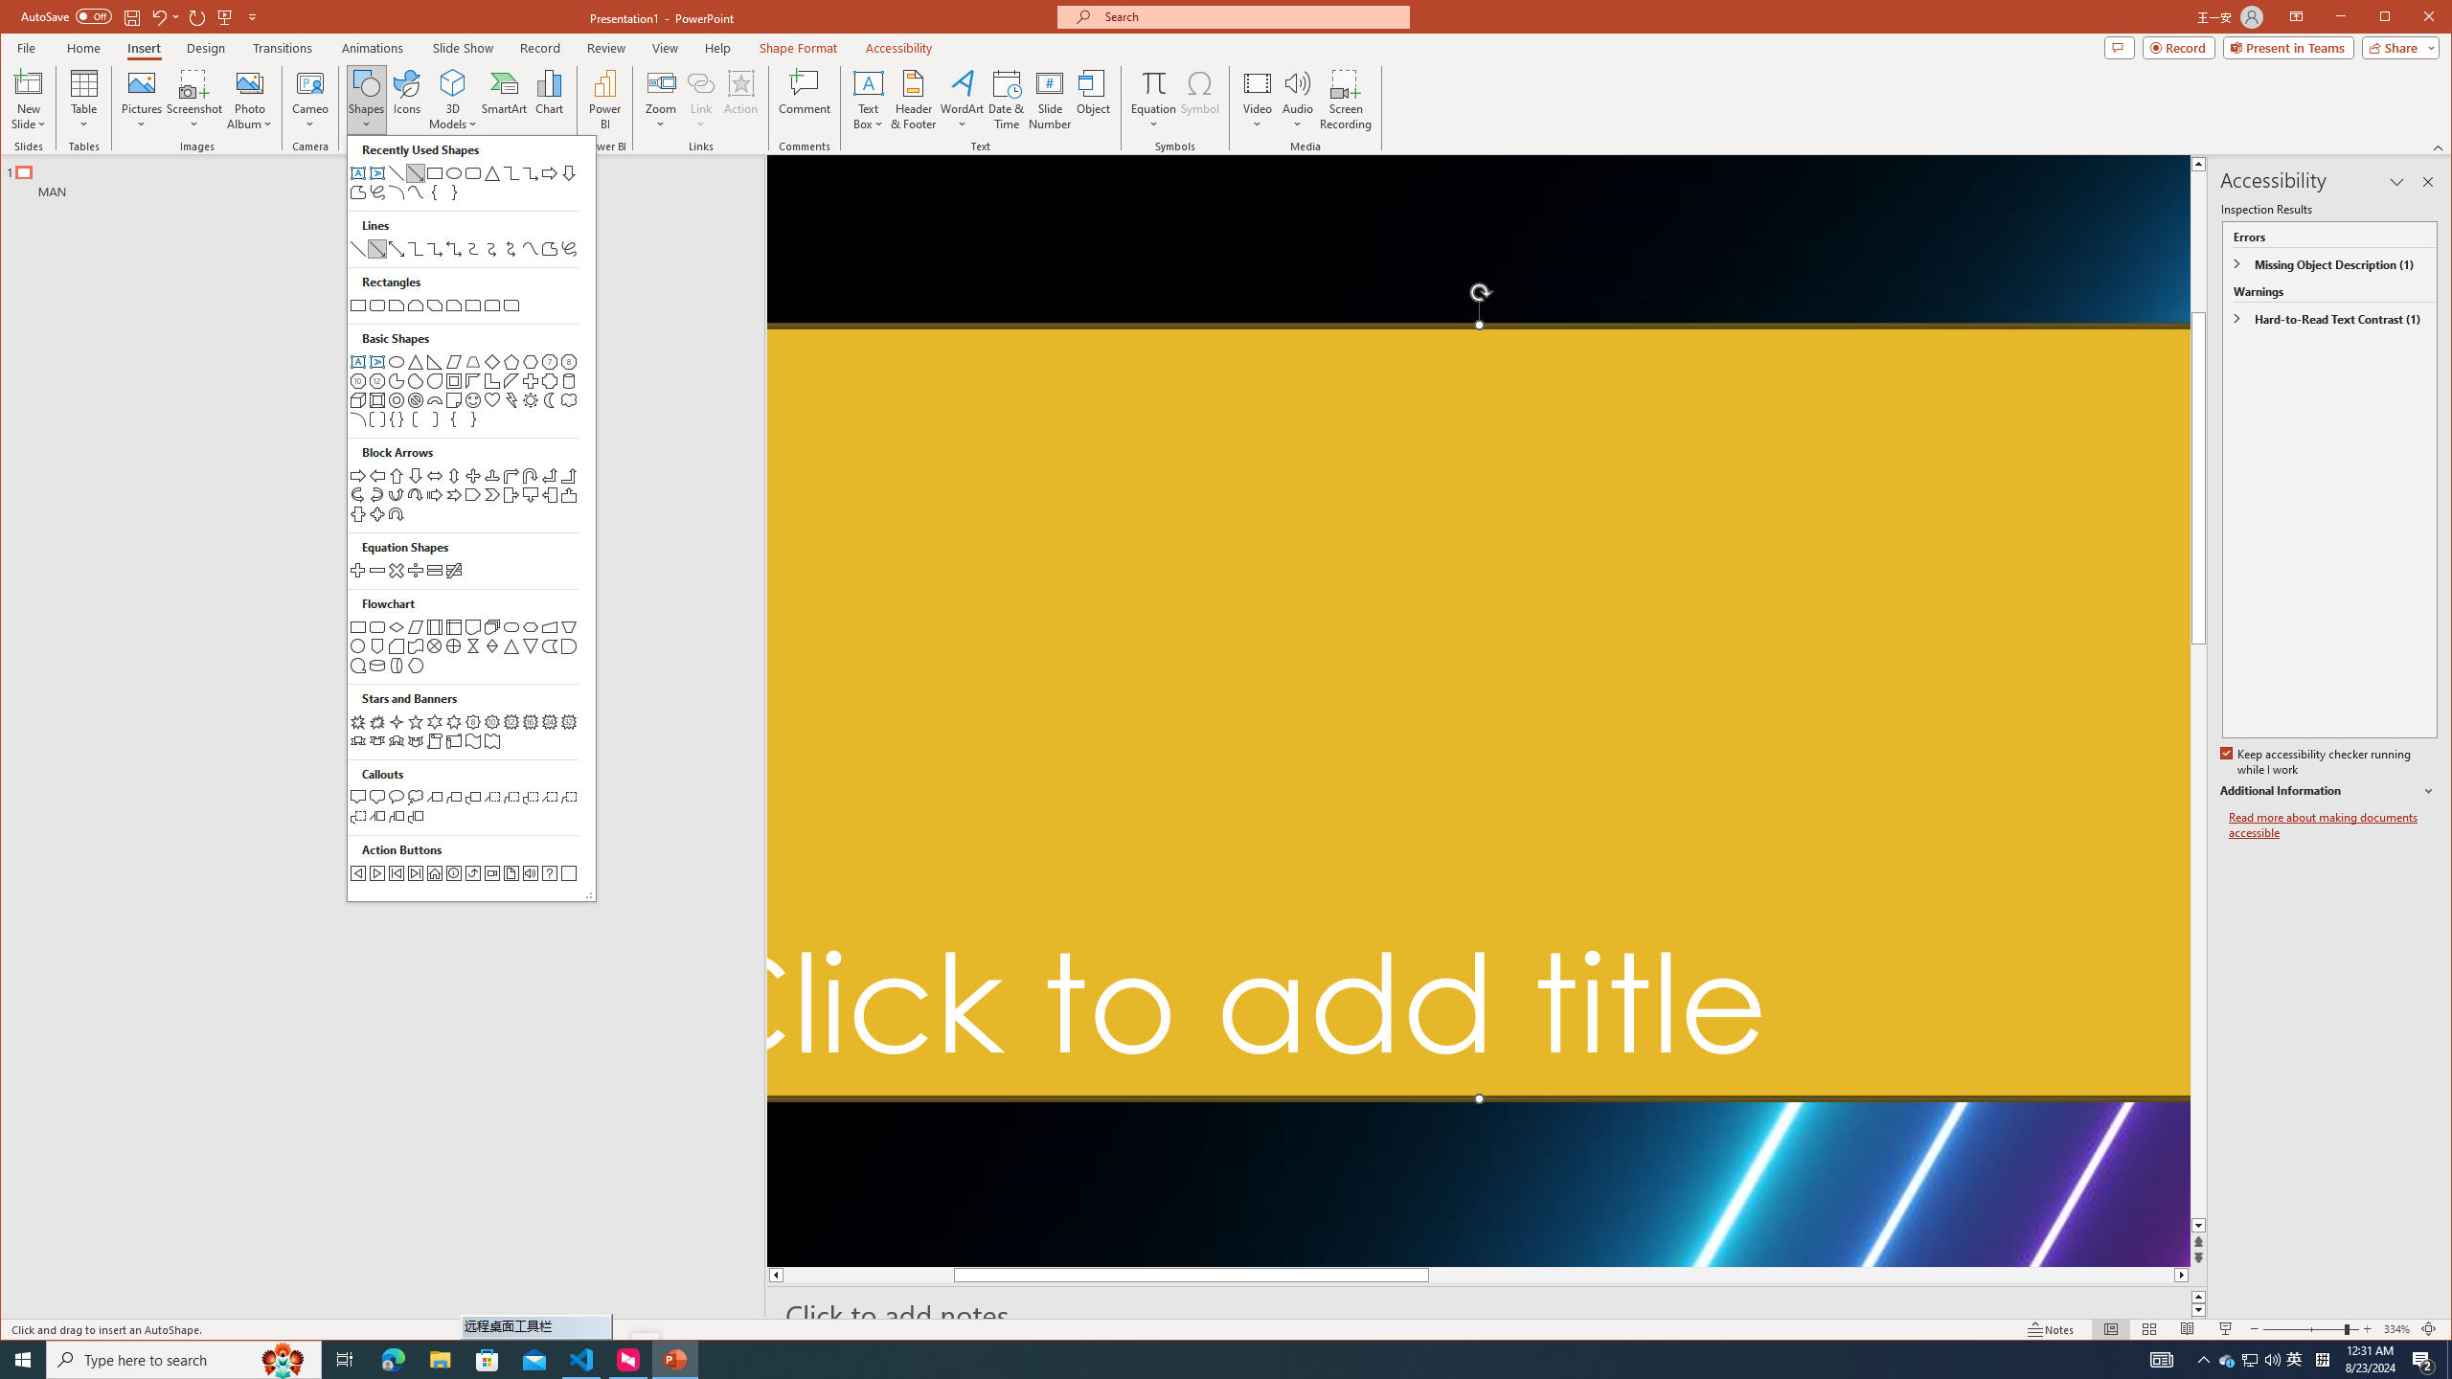 Image resolution: width=2452 pixels, height=1379 pixels. Describe the element at coordinates (962, 100) in the screenshot. I see `WordArt` at that location.